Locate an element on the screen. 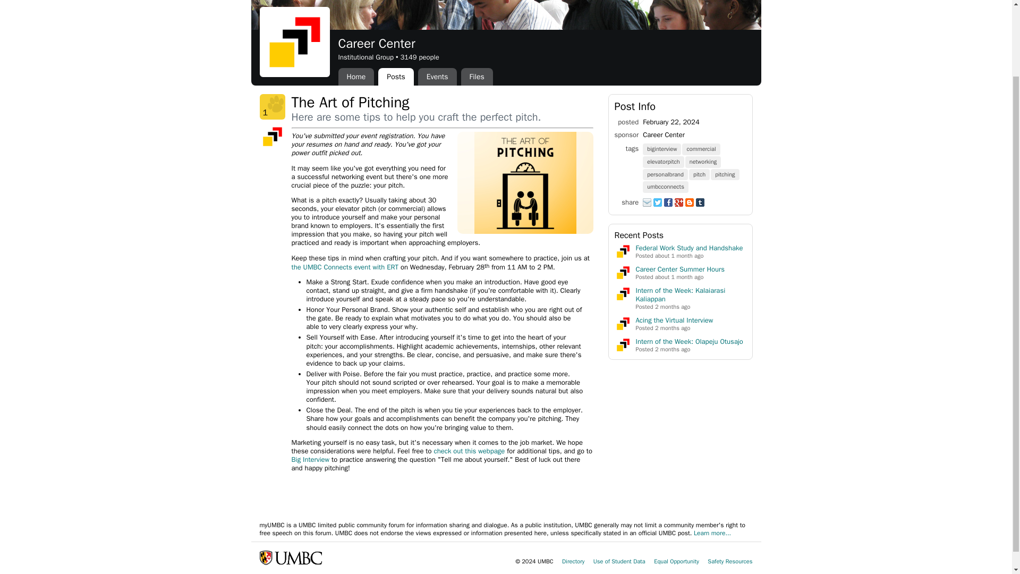 This screenshot has height=574, width=1020. Home is located at coordinates (356, 77).